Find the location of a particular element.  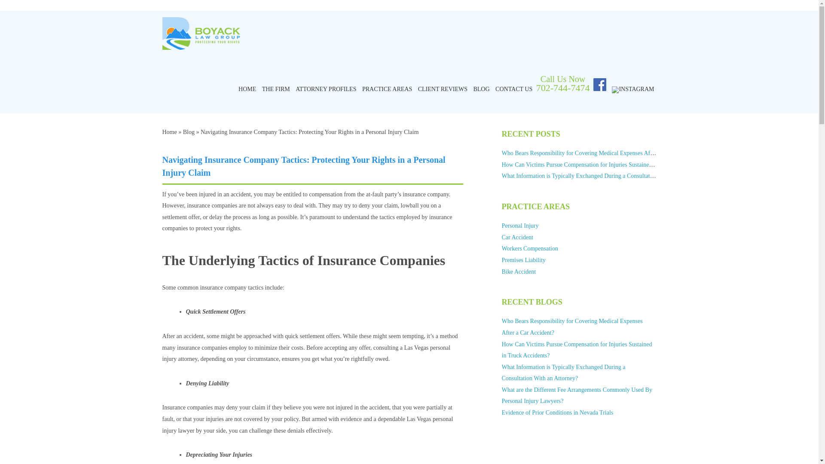

Evidence of Prior Conditions in Nevada Trials is located at coordinates (558, 412).